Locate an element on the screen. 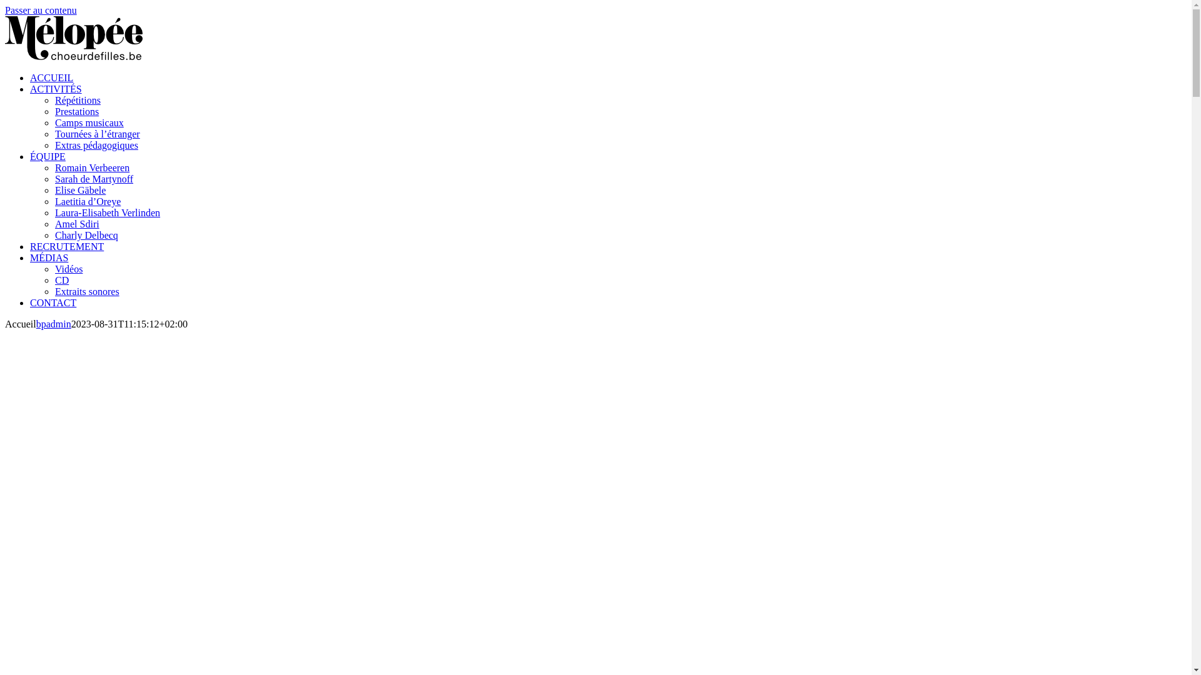 The width and height of the screenshot is (1201, 675). Sarah de Martynoff is located at coordinates (94, 179).